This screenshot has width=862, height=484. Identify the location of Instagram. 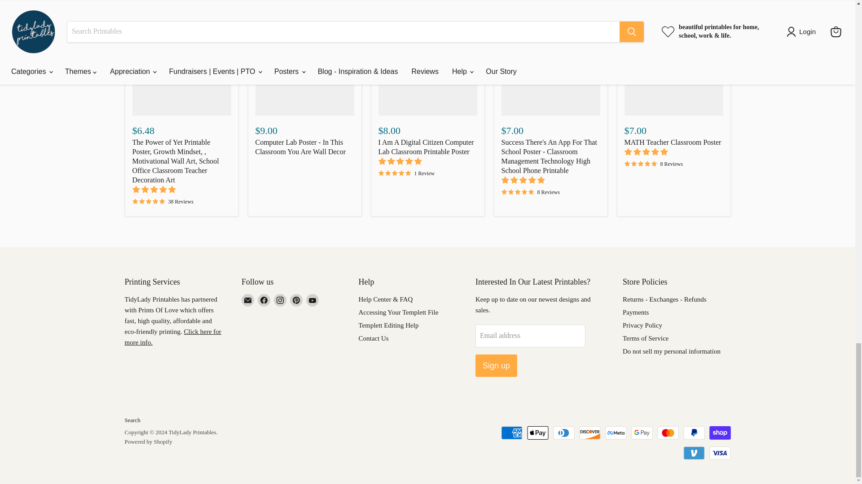
(280, 300).